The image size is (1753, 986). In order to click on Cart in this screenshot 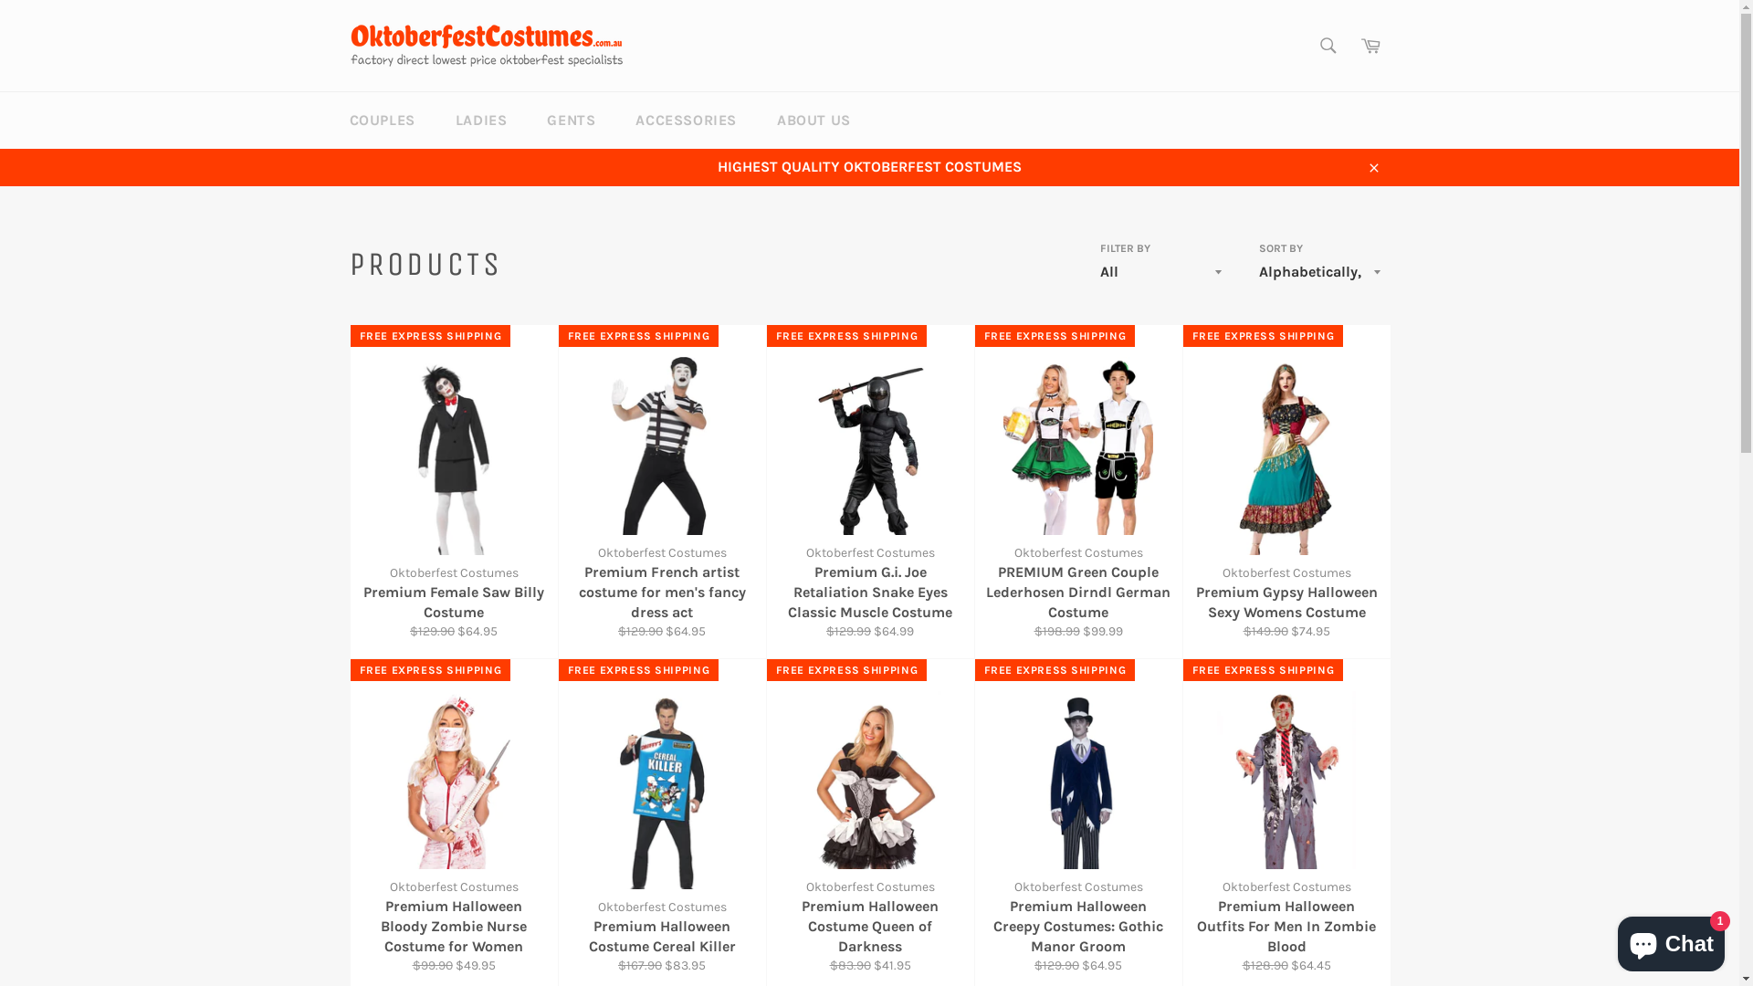, I will do `click(1370, 46)`.